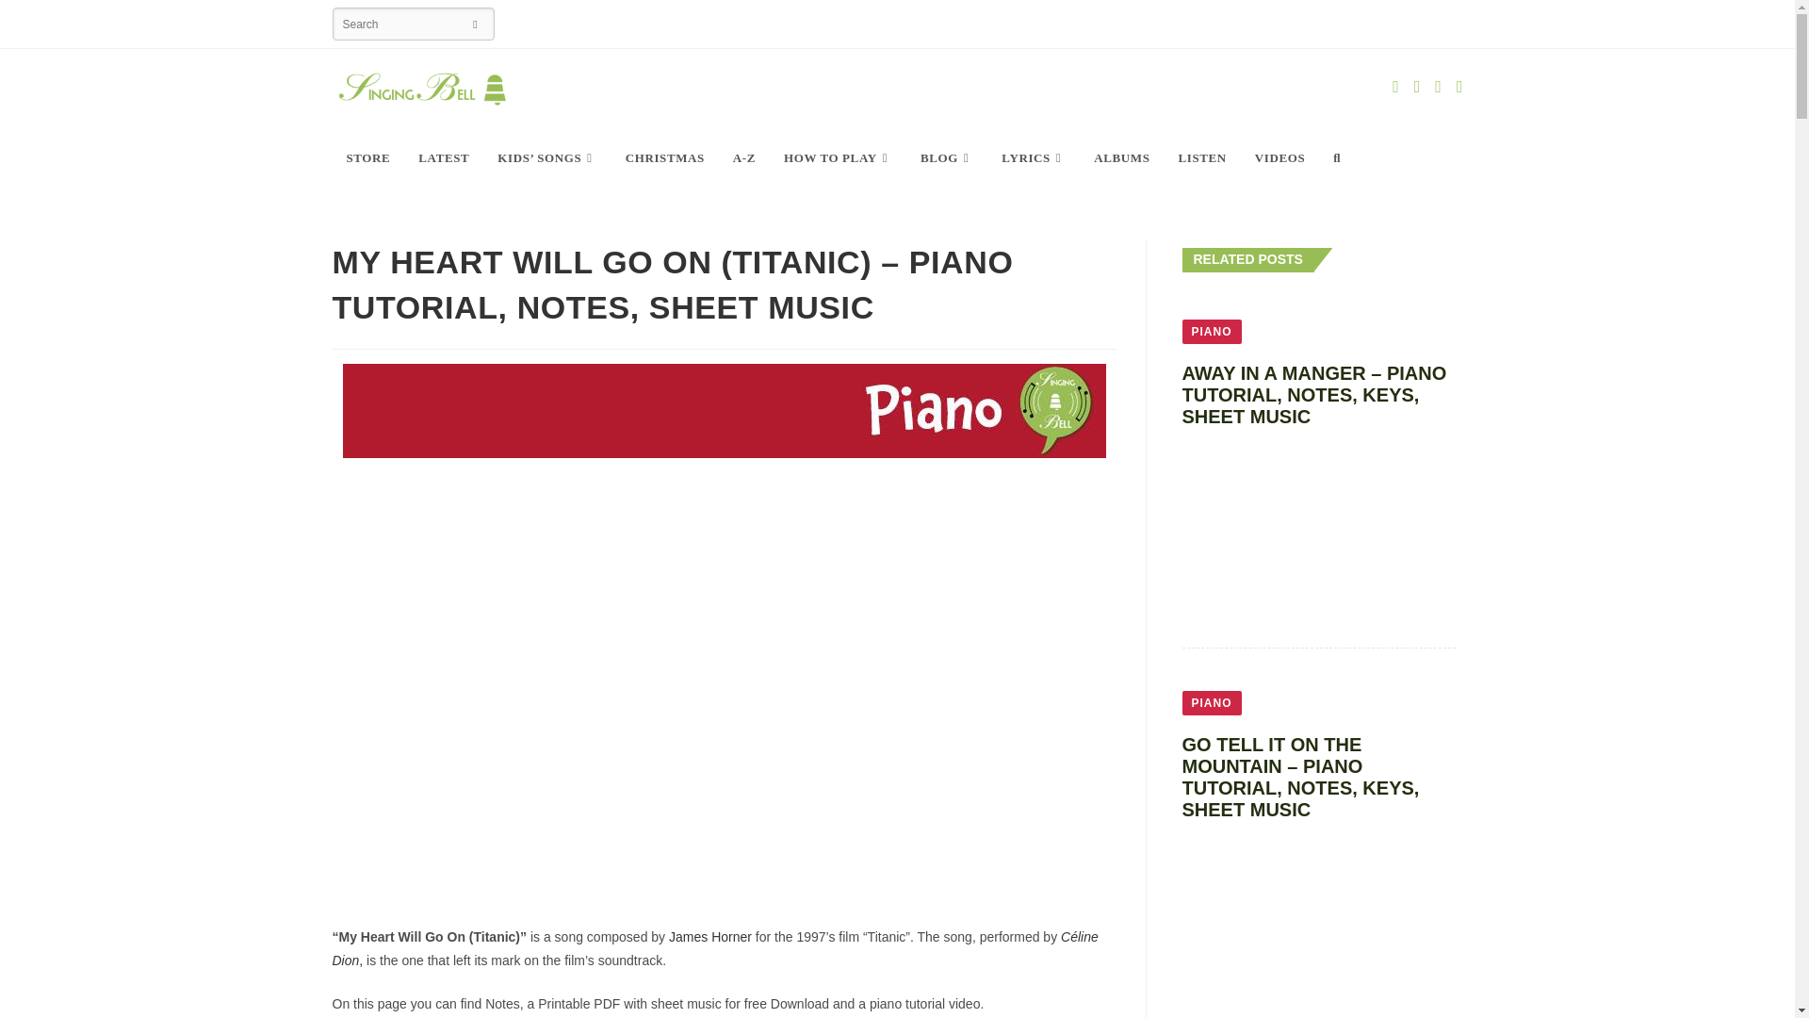  Describe the element at coordinates (724, 411) in the screenshot. I see `Navigation-Piano : Singing Bell` at that location.